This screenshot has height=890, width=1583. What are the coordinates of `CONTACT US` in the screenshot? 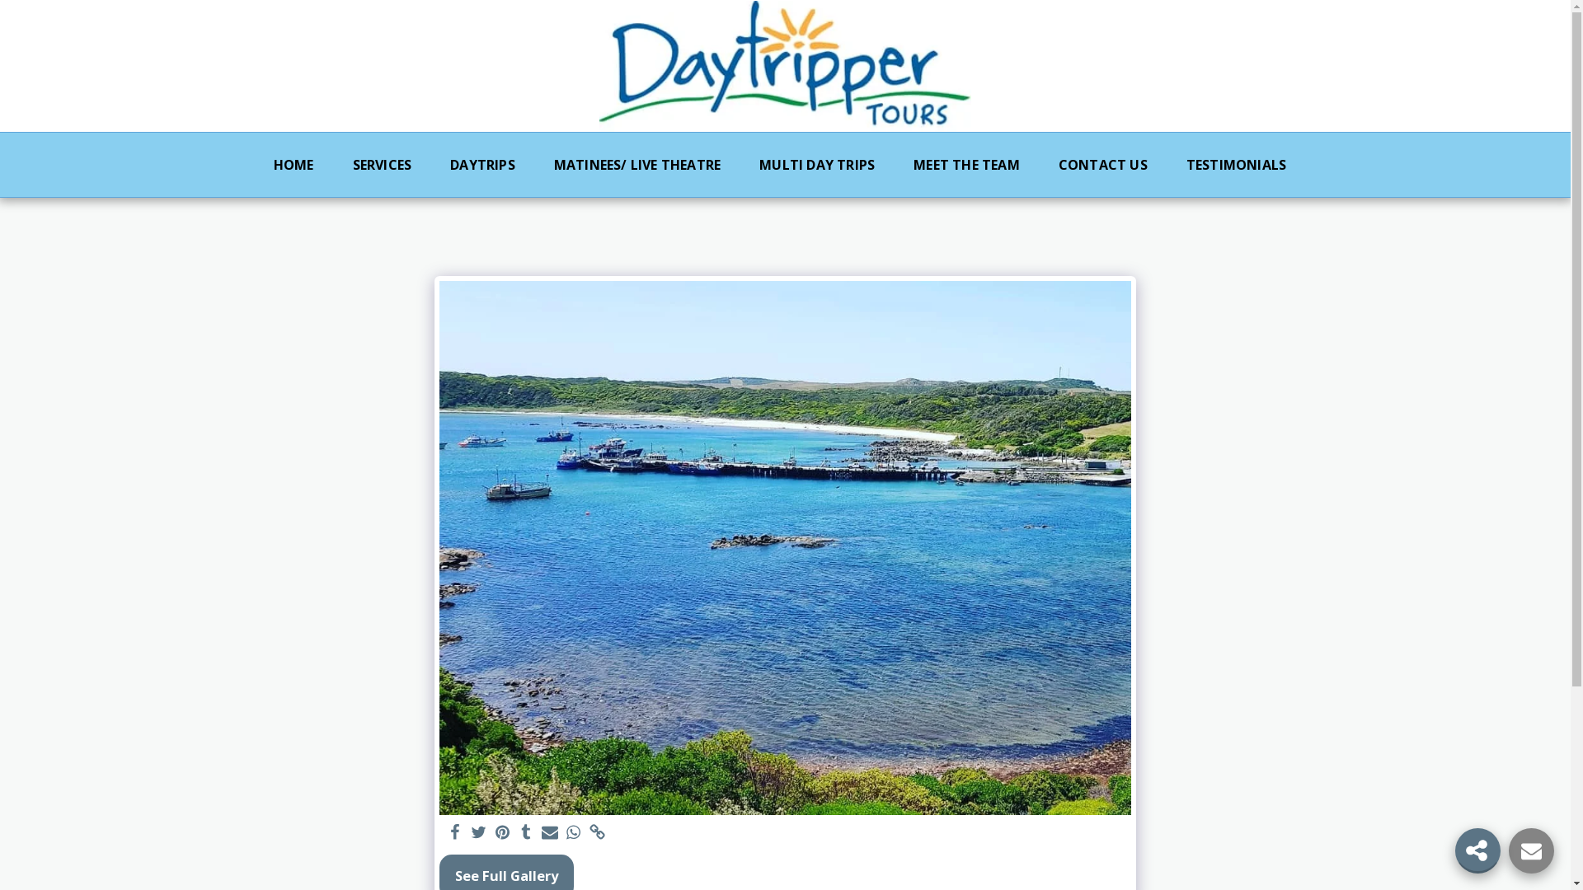 It's located at (1103, 165).